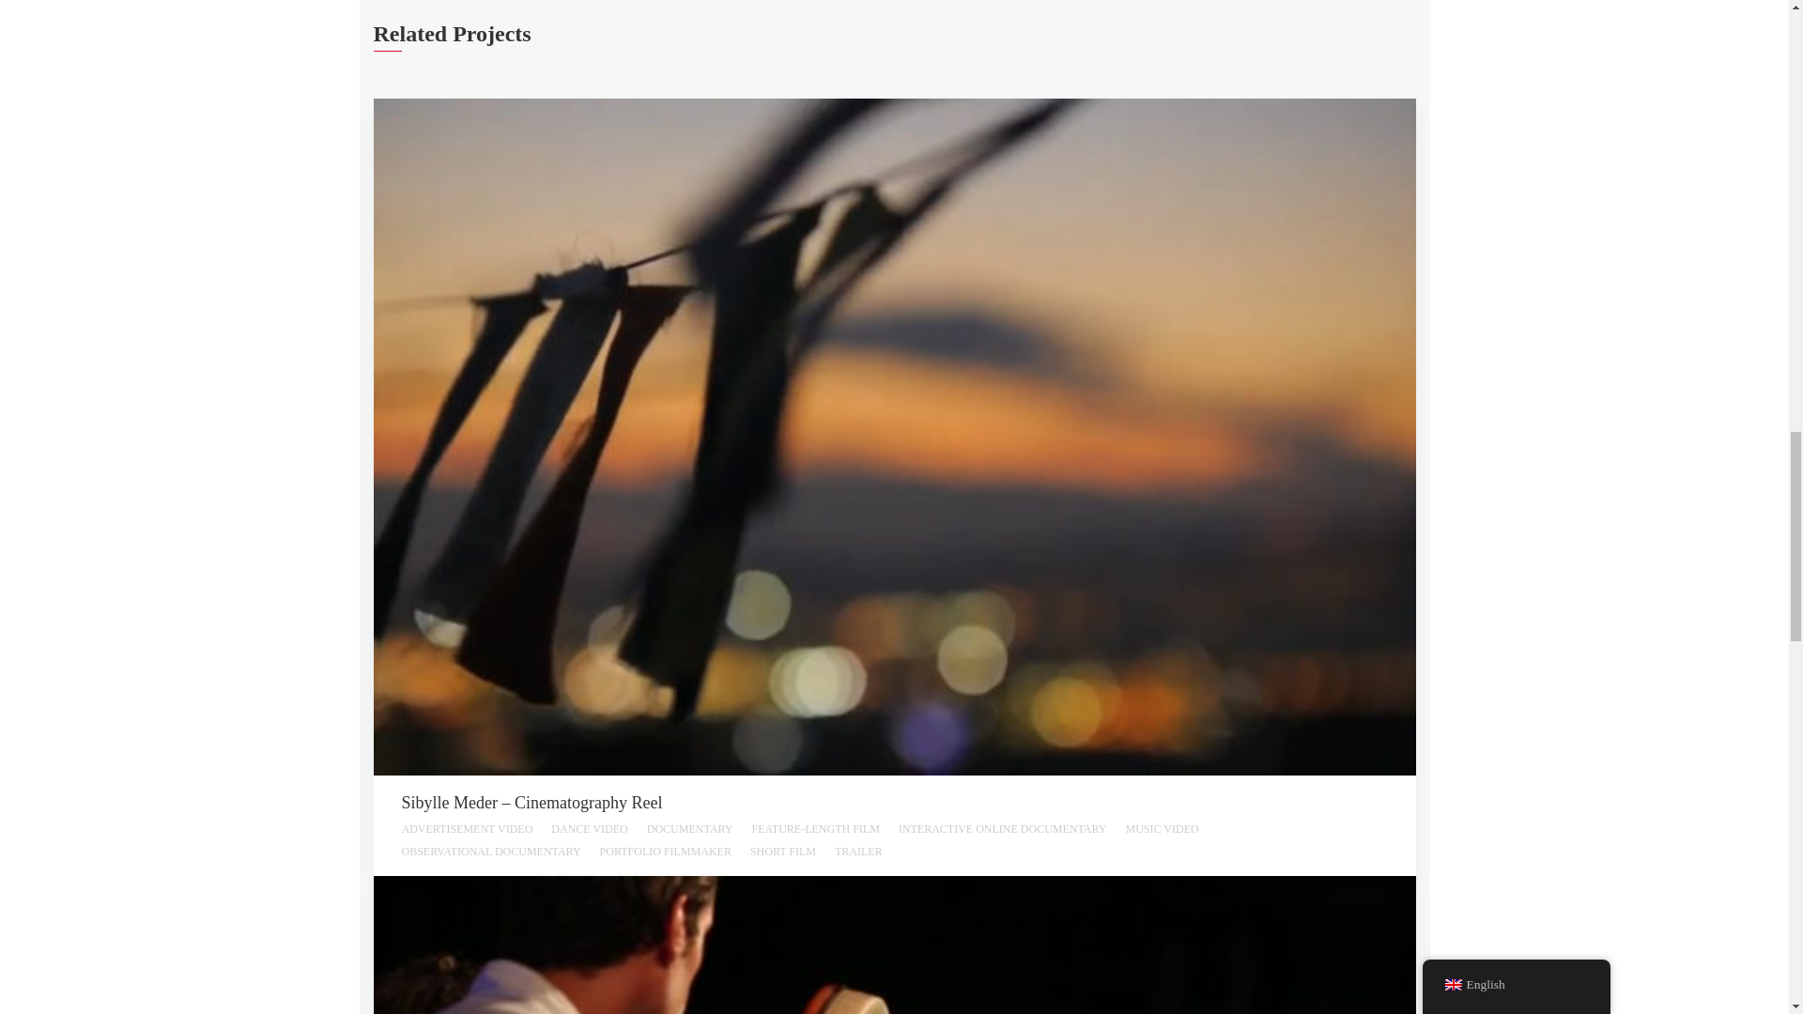  I want to click on TRAILER, so click(858, 851).